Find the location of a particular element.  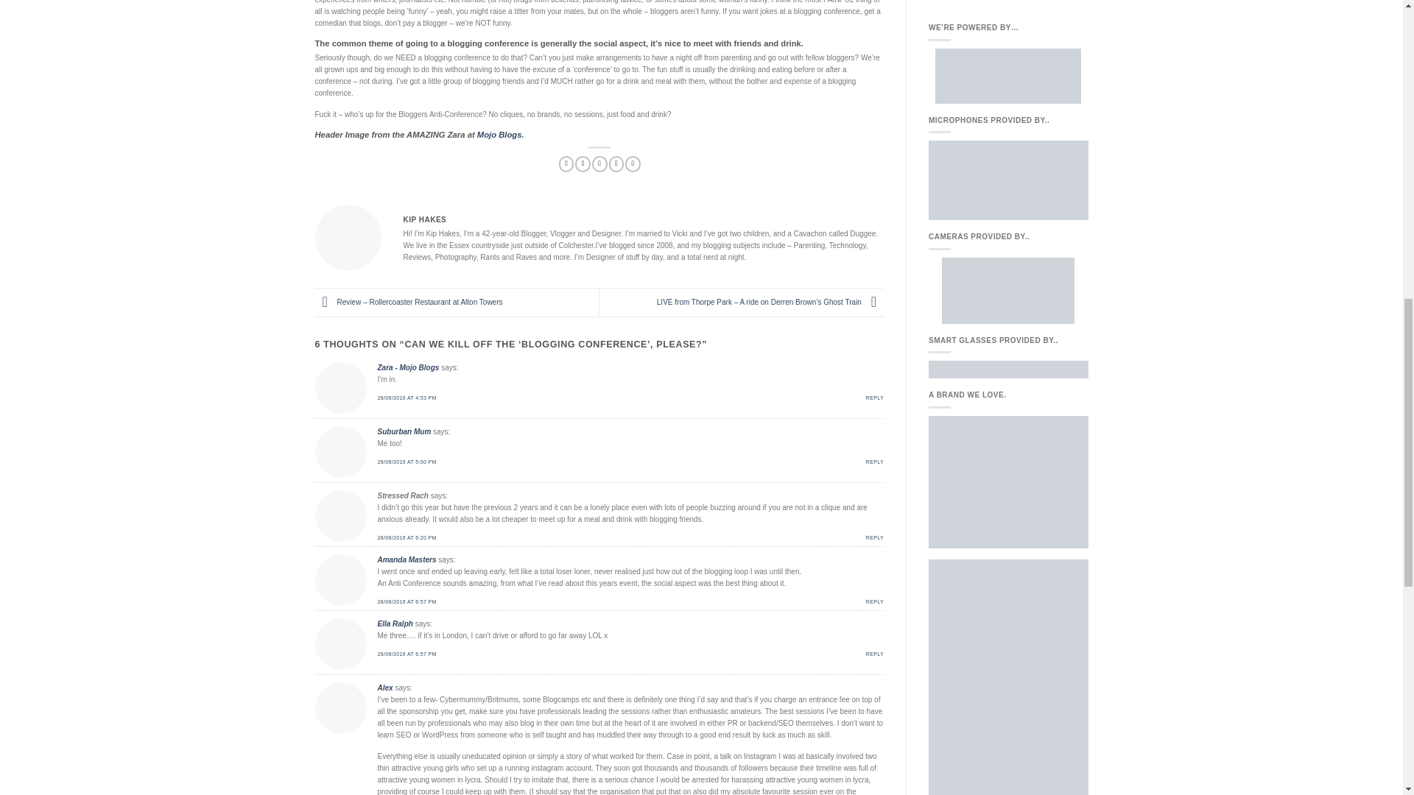

REPLY is located at coordinates (875, 601).